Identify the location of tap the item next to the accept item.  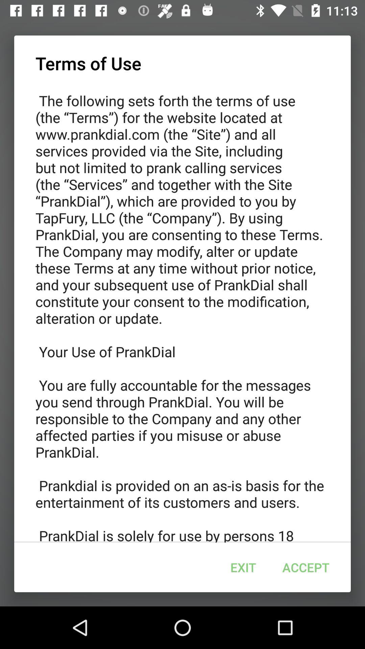
(243, 567).